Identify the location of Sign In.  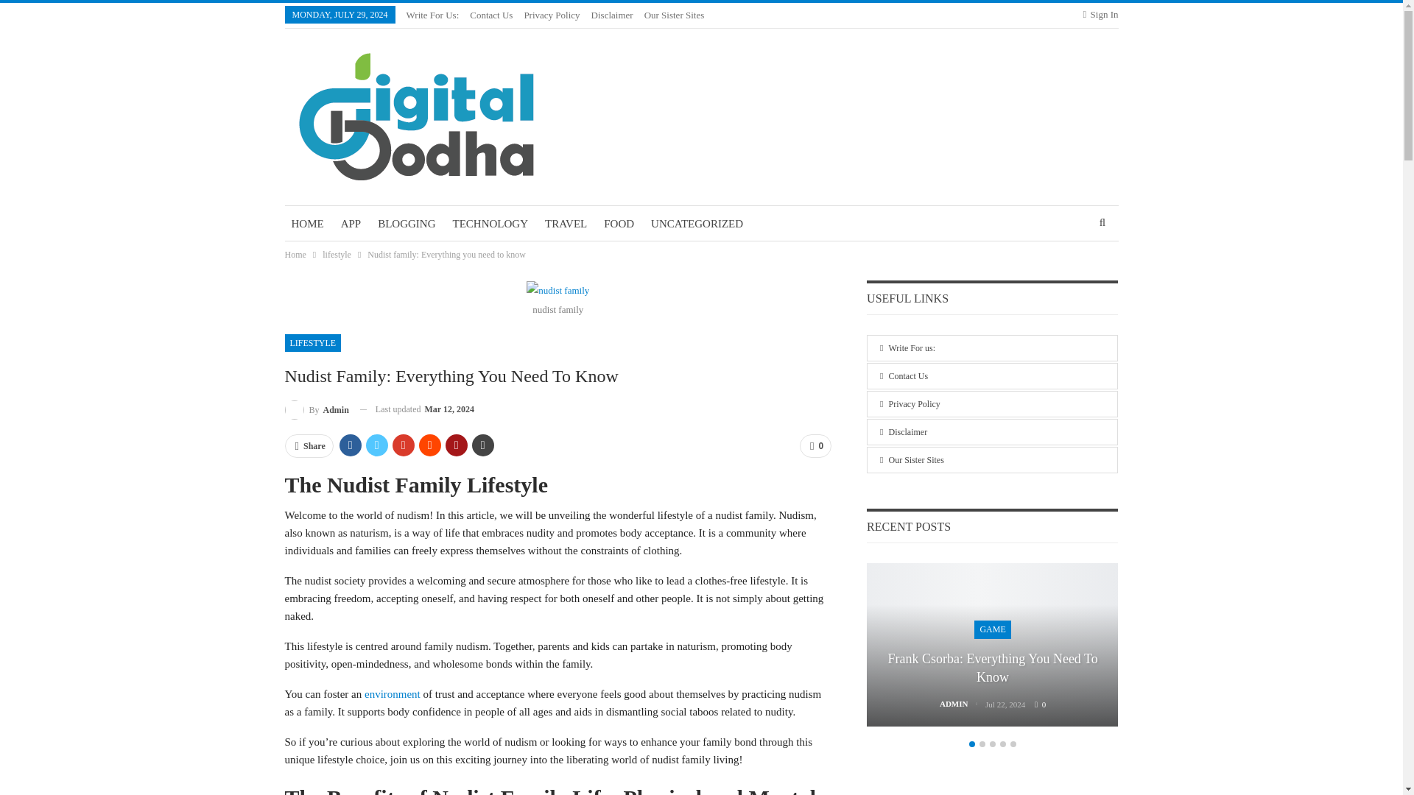
(1100, 15).